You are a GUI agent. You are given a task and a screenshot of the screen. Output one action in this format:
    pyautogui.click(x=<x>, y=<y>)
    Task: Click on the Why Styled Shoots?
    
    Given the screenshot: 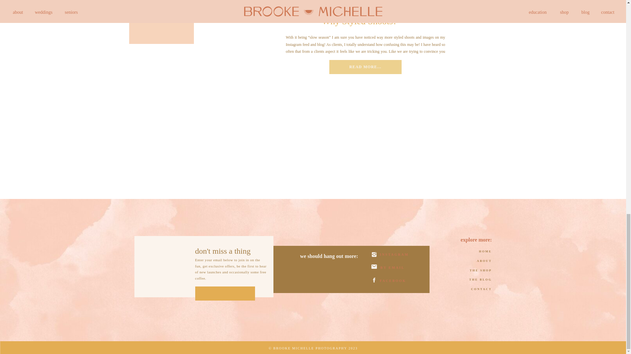 What is the action you would take?
    pyautogui.click(x=359, y=21)
    